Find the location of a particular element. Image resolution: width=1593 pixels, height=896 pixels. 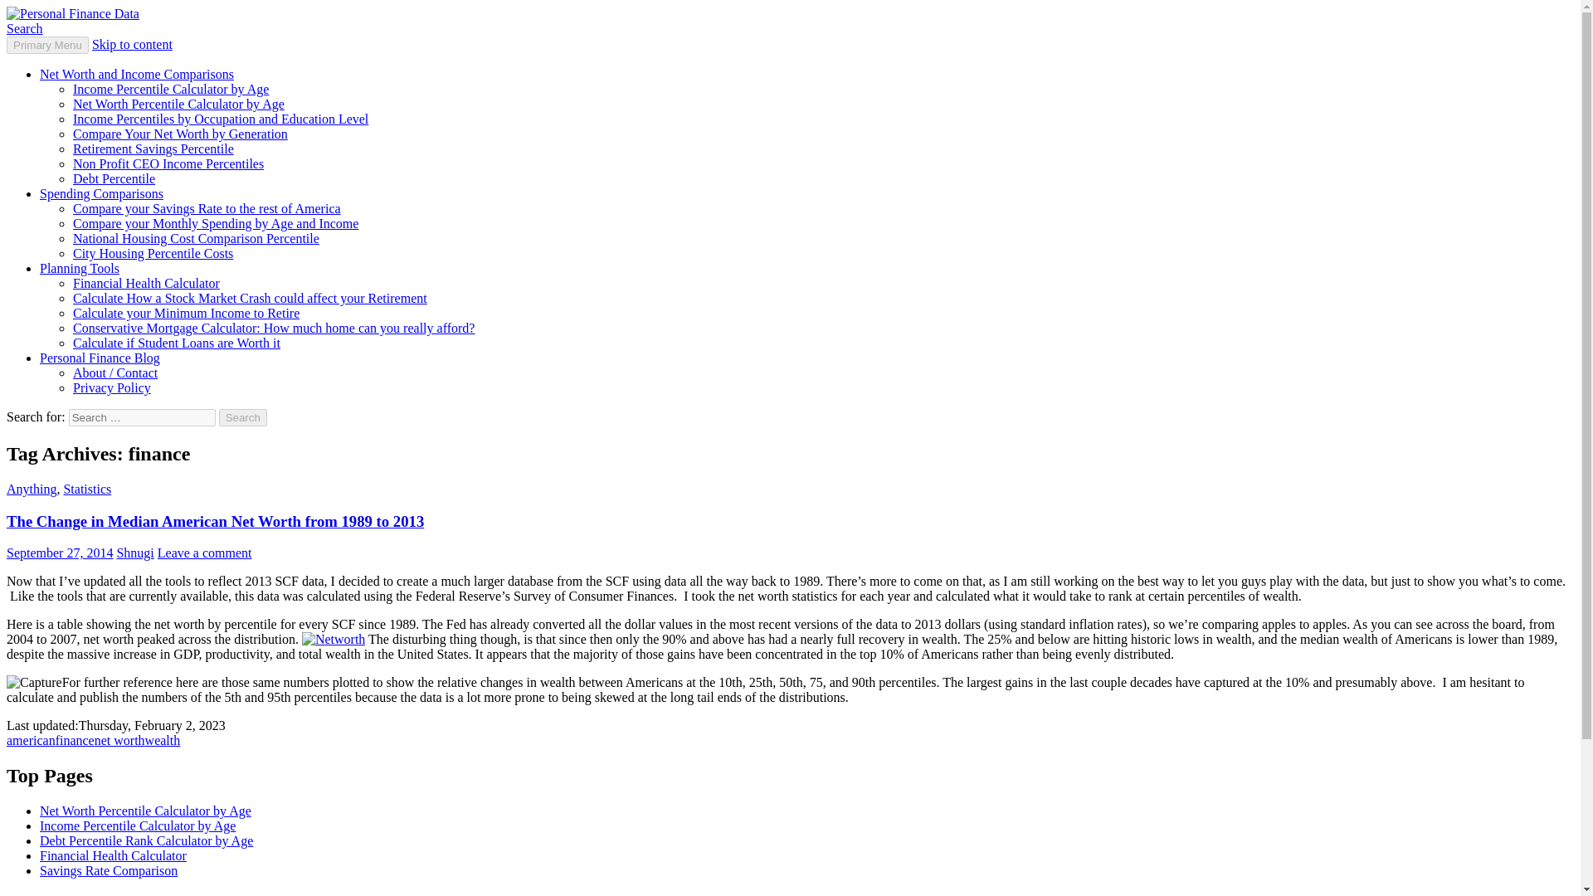

Compare Your Net Worth by Generation is located at coordinates (181, 134).